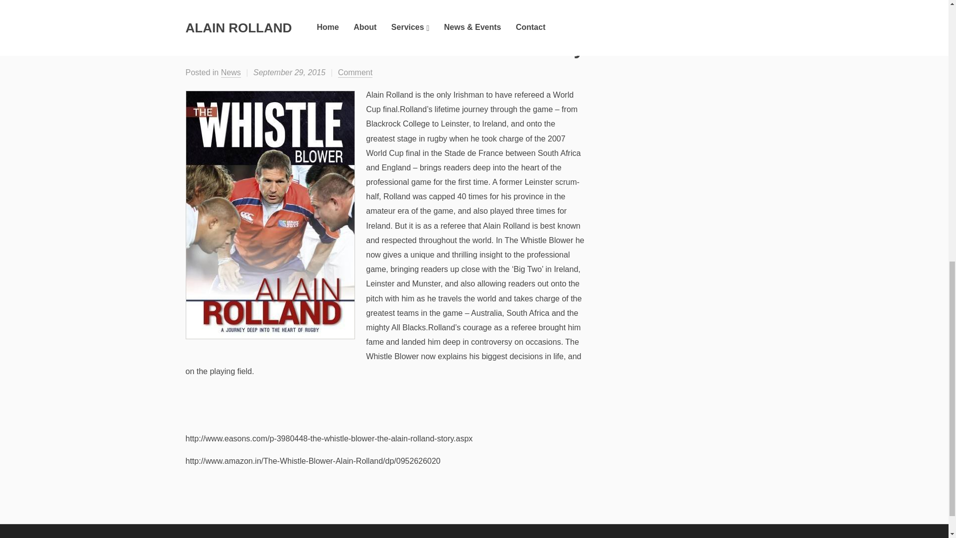 This screenshot has width=956, height=538. Describe the element at coordinates (231, 73) in the screenshot. I see `News` at that location.